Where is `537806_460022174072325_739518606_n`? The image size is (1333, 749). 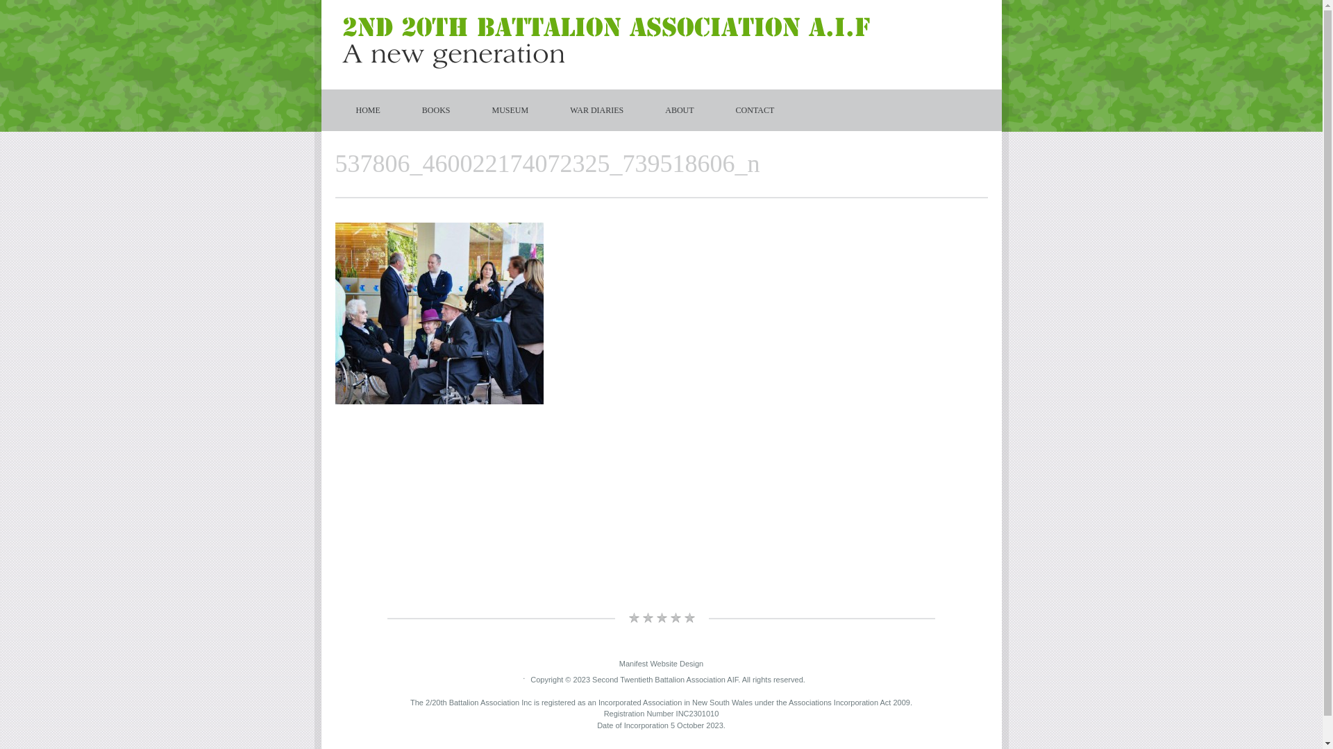
537806_460022174072325_739518606_n is located at coordinates (439, 402).